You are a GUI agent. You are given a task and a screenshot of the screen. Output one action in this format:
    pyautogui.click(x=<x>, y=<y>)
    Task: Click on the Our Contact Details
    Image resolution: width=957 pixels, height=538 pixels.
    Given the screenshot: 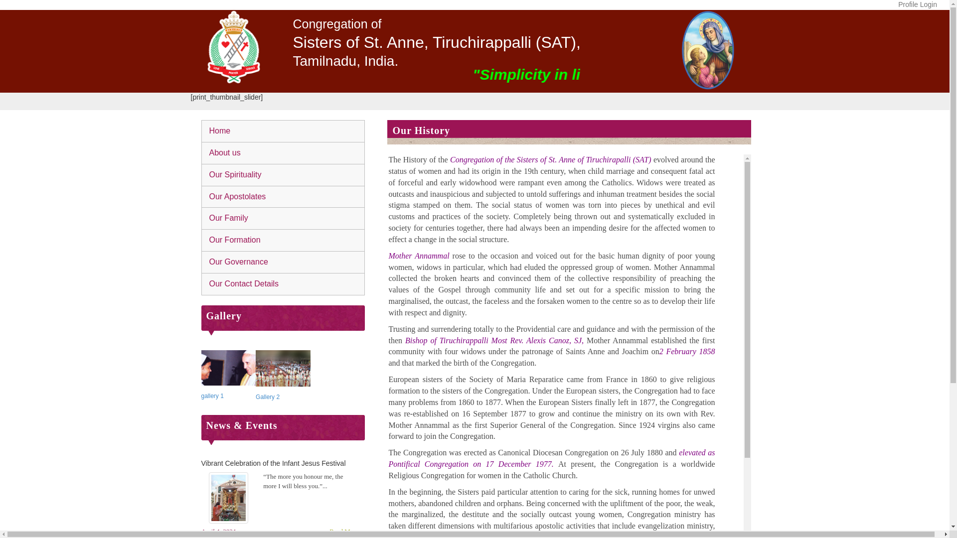 What is the action you would take?
    pyautogui.click(x=283, y=283)
    